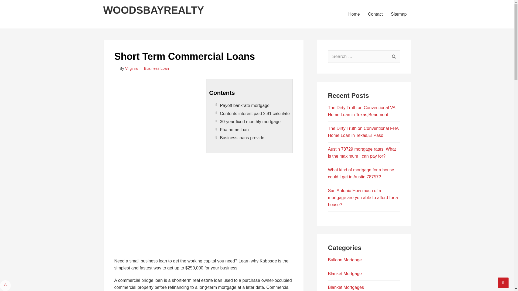 This screenshot has width=518, height=291. What do you see at coordinates (376, 14) in the screenshot?
I see `Contact` at bounding box center [376, 14].